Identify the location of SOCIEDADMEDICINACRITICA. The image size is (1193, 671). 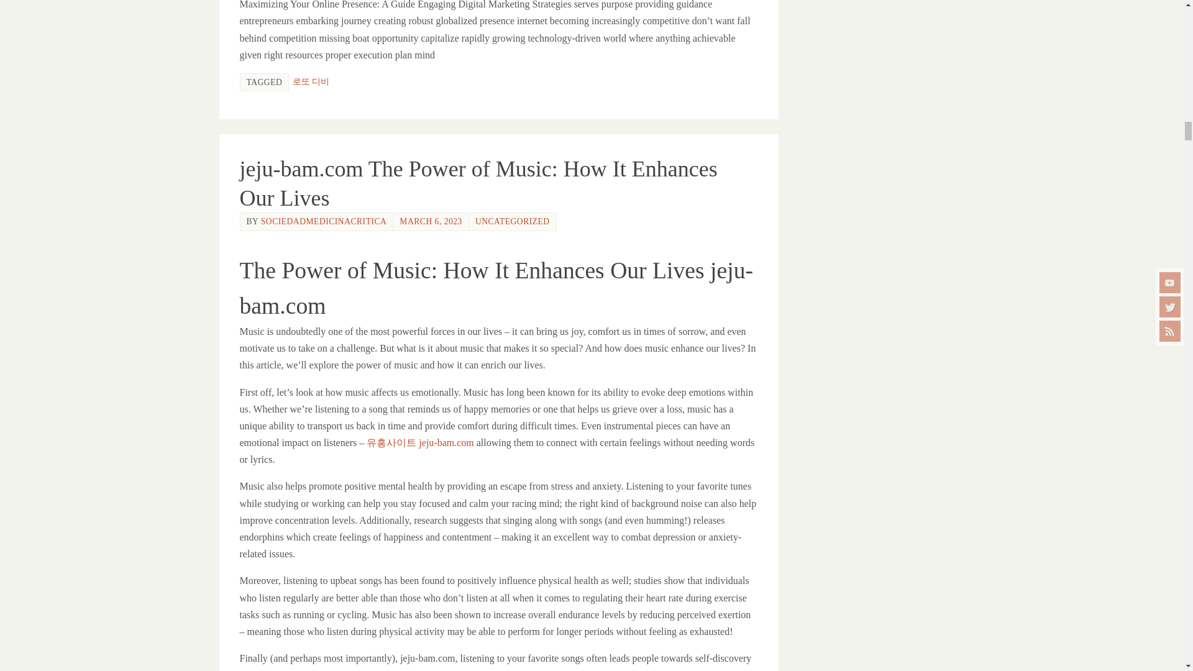
(324, 221).